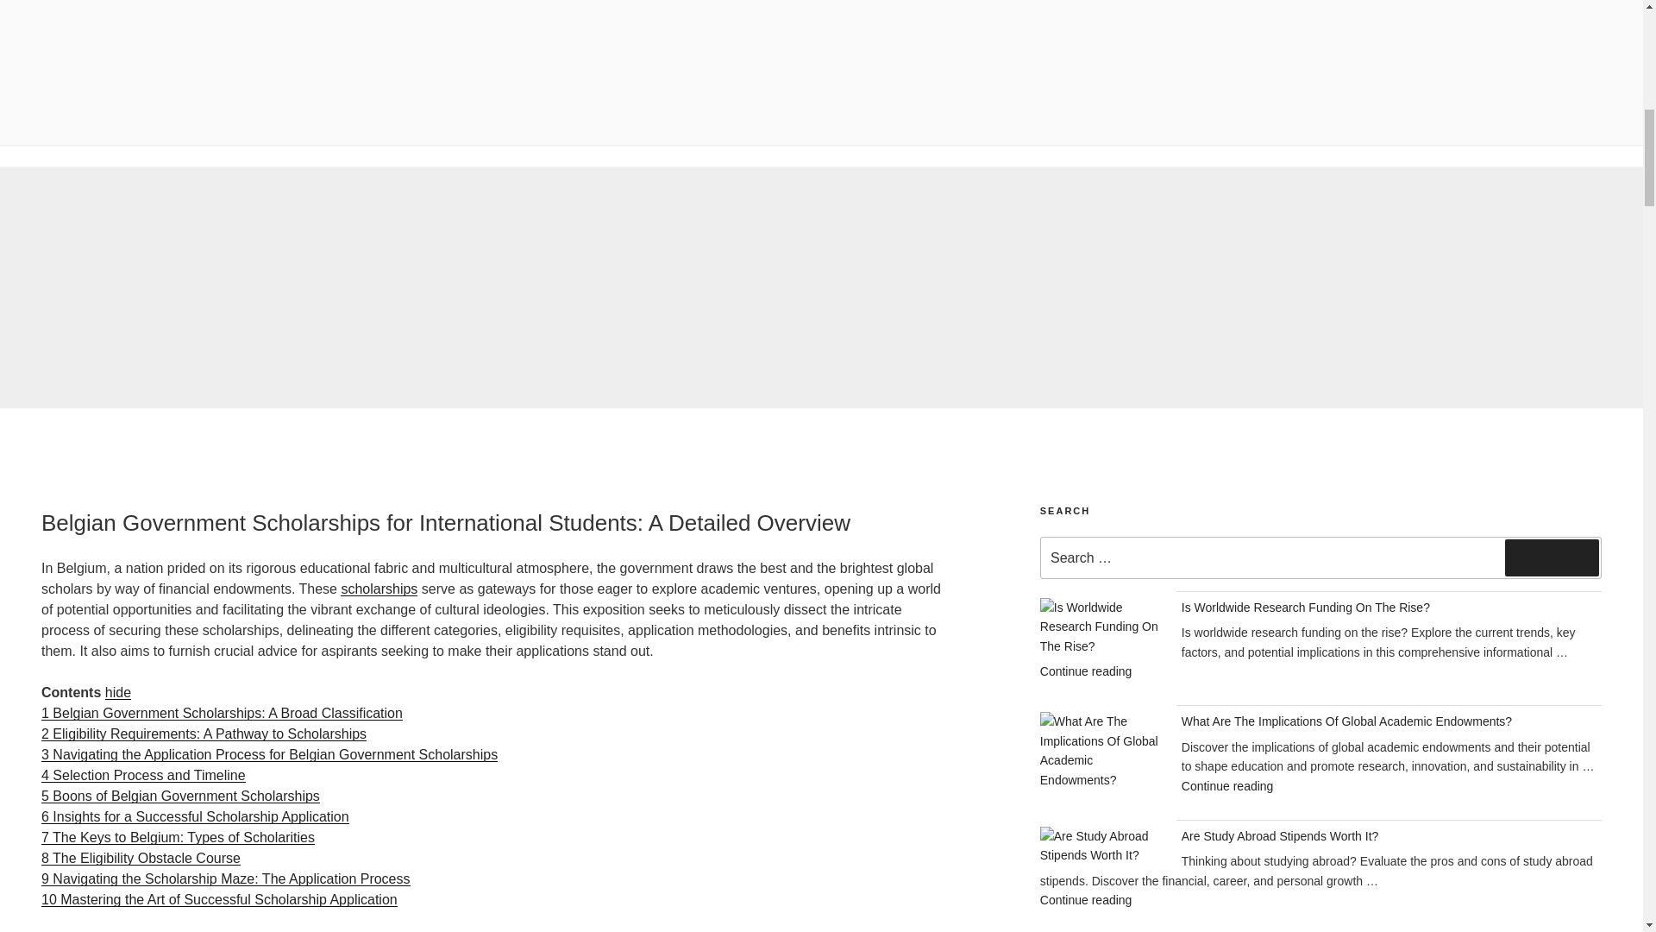 The width and height of the screenshot is (1656, 932). Describe the element at coordinates (117, 692) in the screenshot. I see `hide` at that location.